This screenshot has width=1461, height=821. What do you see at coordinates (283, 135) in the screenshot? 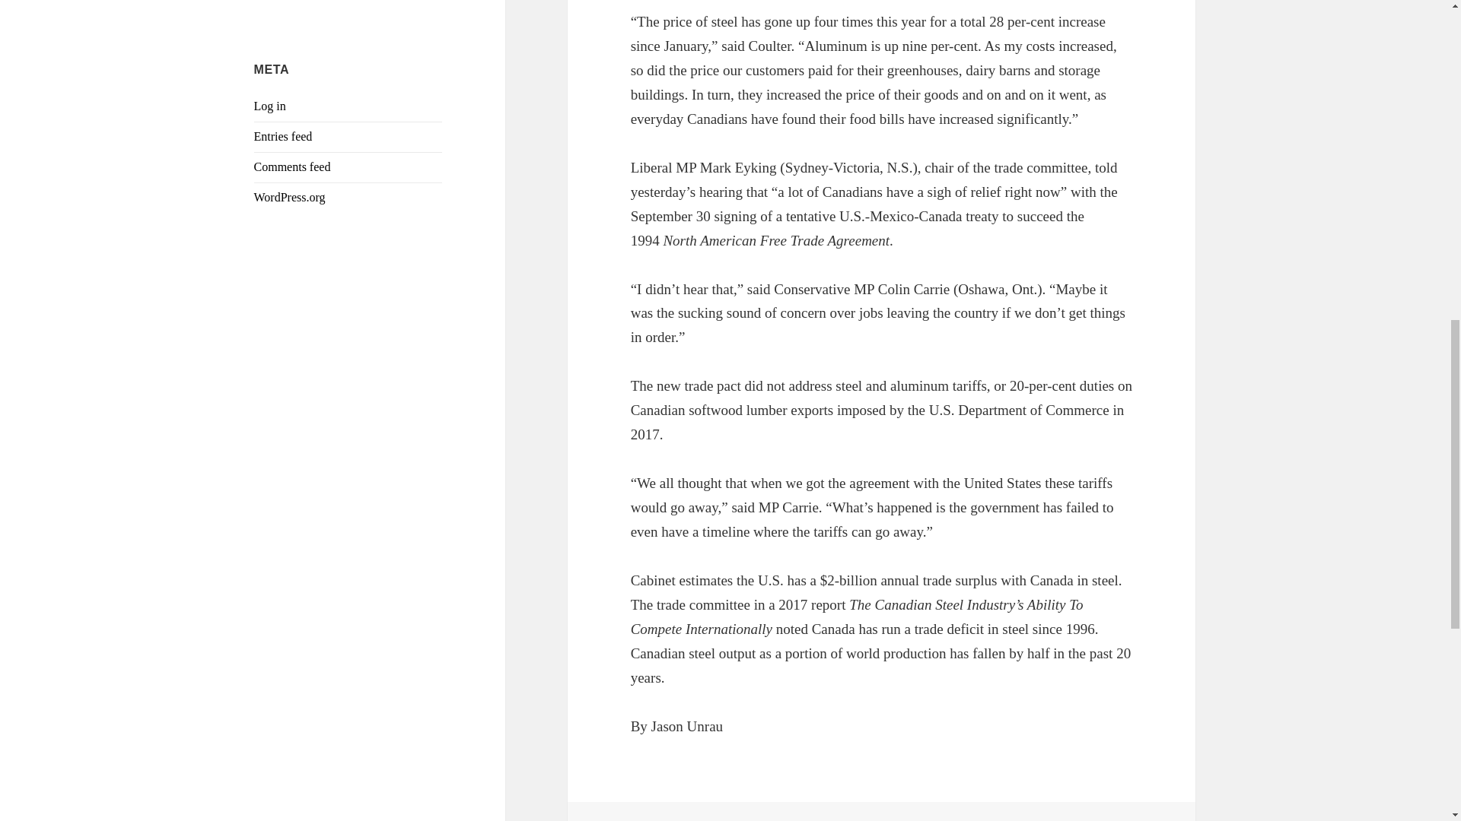
I see `Entries feed` at bounding box center [283, 135].